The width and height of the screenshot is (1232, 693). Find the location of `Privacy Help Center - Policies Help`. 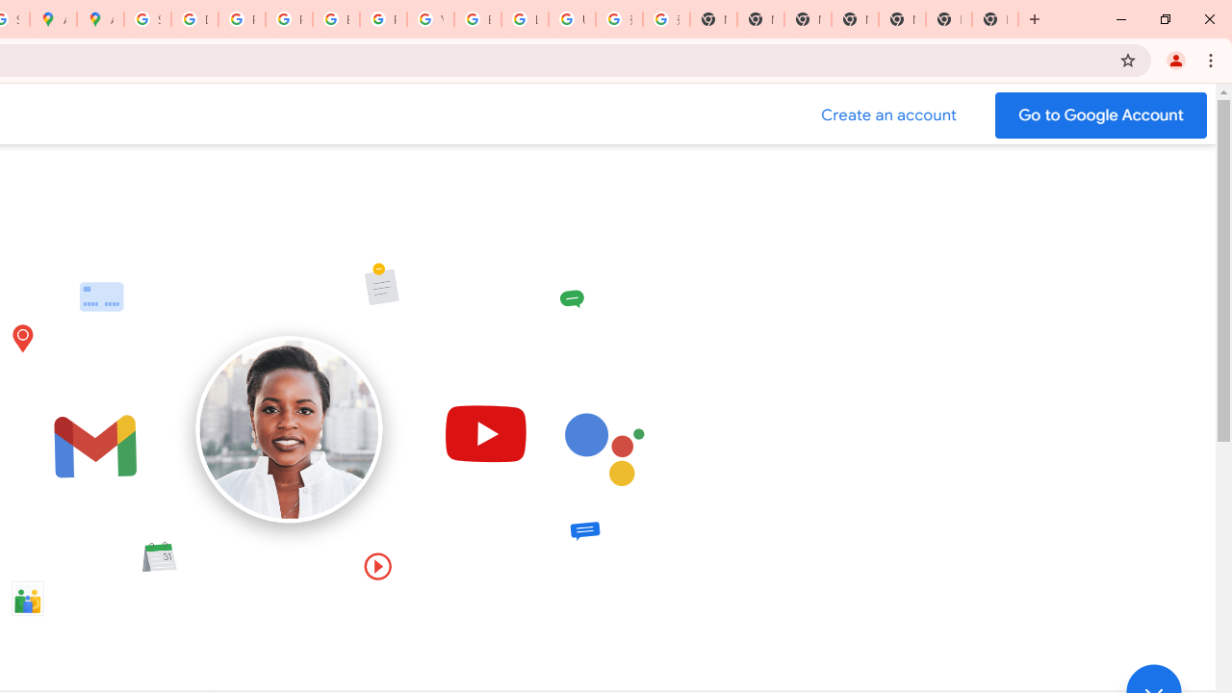

Privacy Help Center - Policies Help is located at coordinates (289, 19).